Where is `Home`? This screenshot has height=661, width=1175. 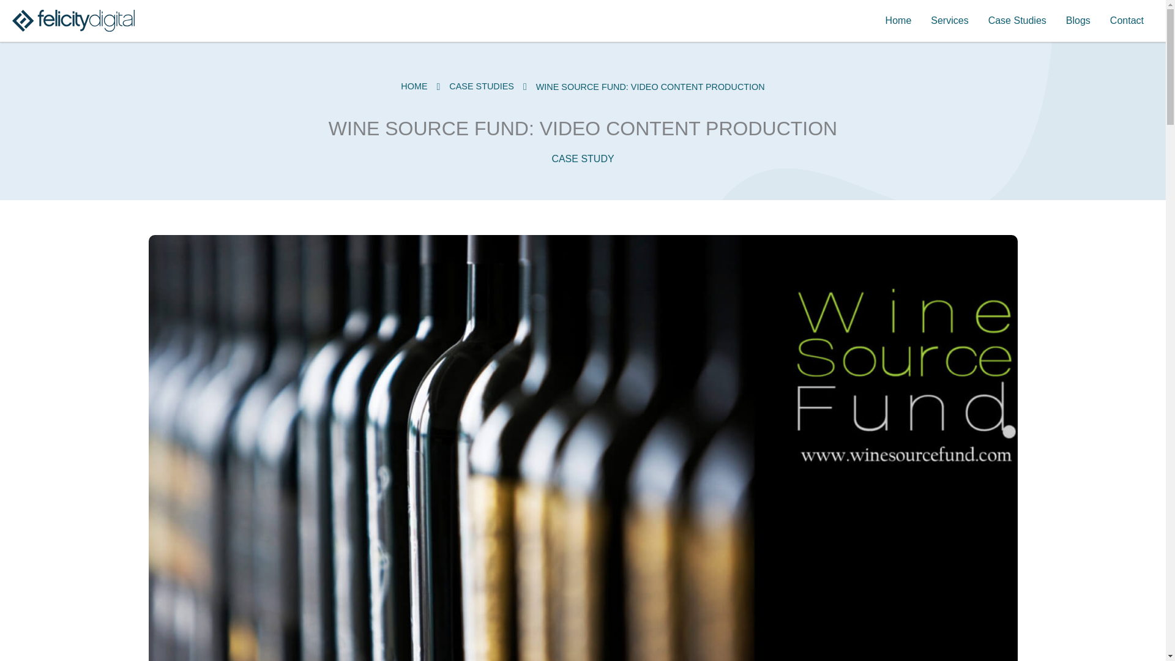 Home is located at coordinates (898, 21).